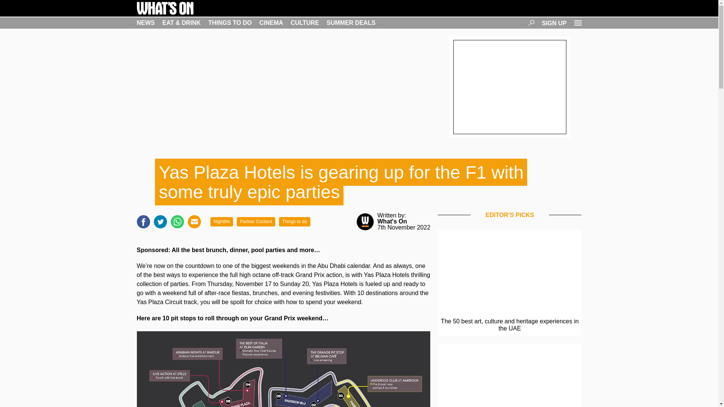 The image size is (724, 407). I want to click on SUMMER DEALS, so click(351, 23).